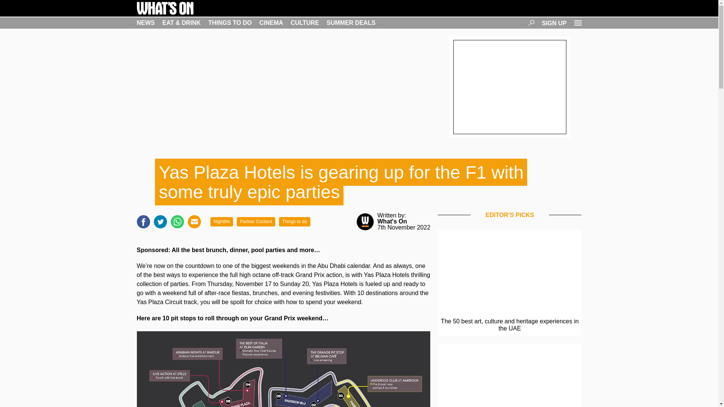 The image size is (724, 407). I want to click on SUMMER DEALS, so click(351, 23).